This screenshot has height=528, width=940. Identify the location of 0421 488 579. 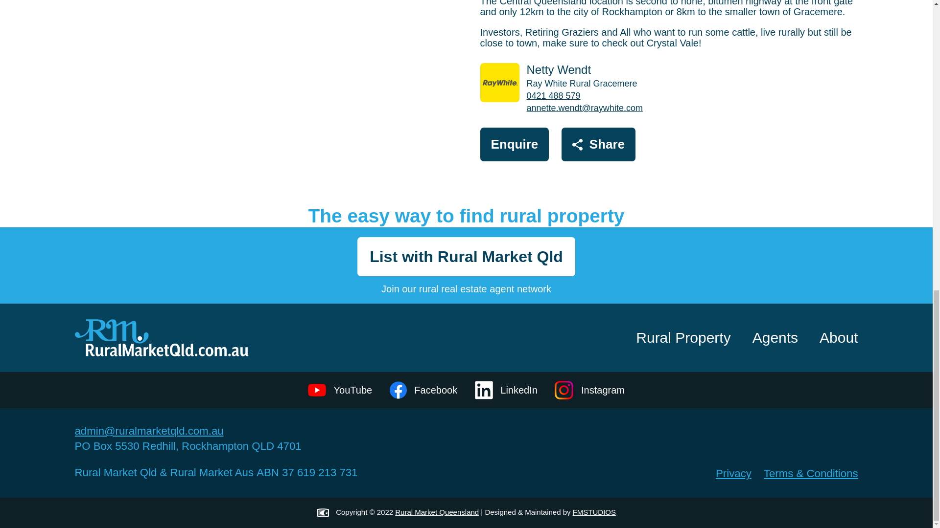
(553, 96).